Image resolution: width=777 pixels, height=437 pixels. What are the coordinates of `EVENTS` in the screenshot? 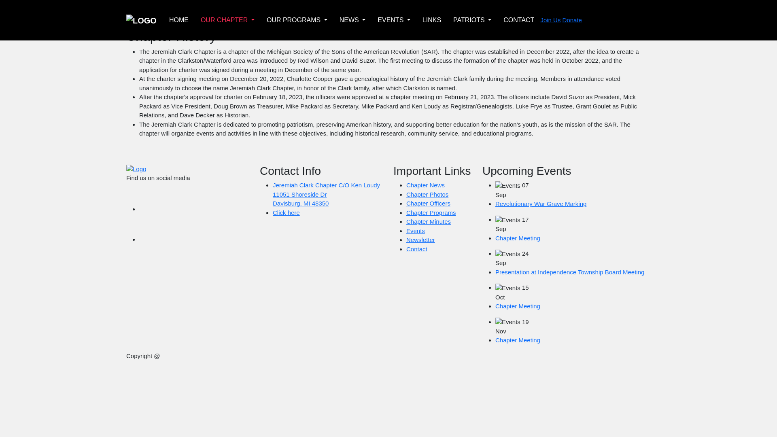 It's located at (394, 20).